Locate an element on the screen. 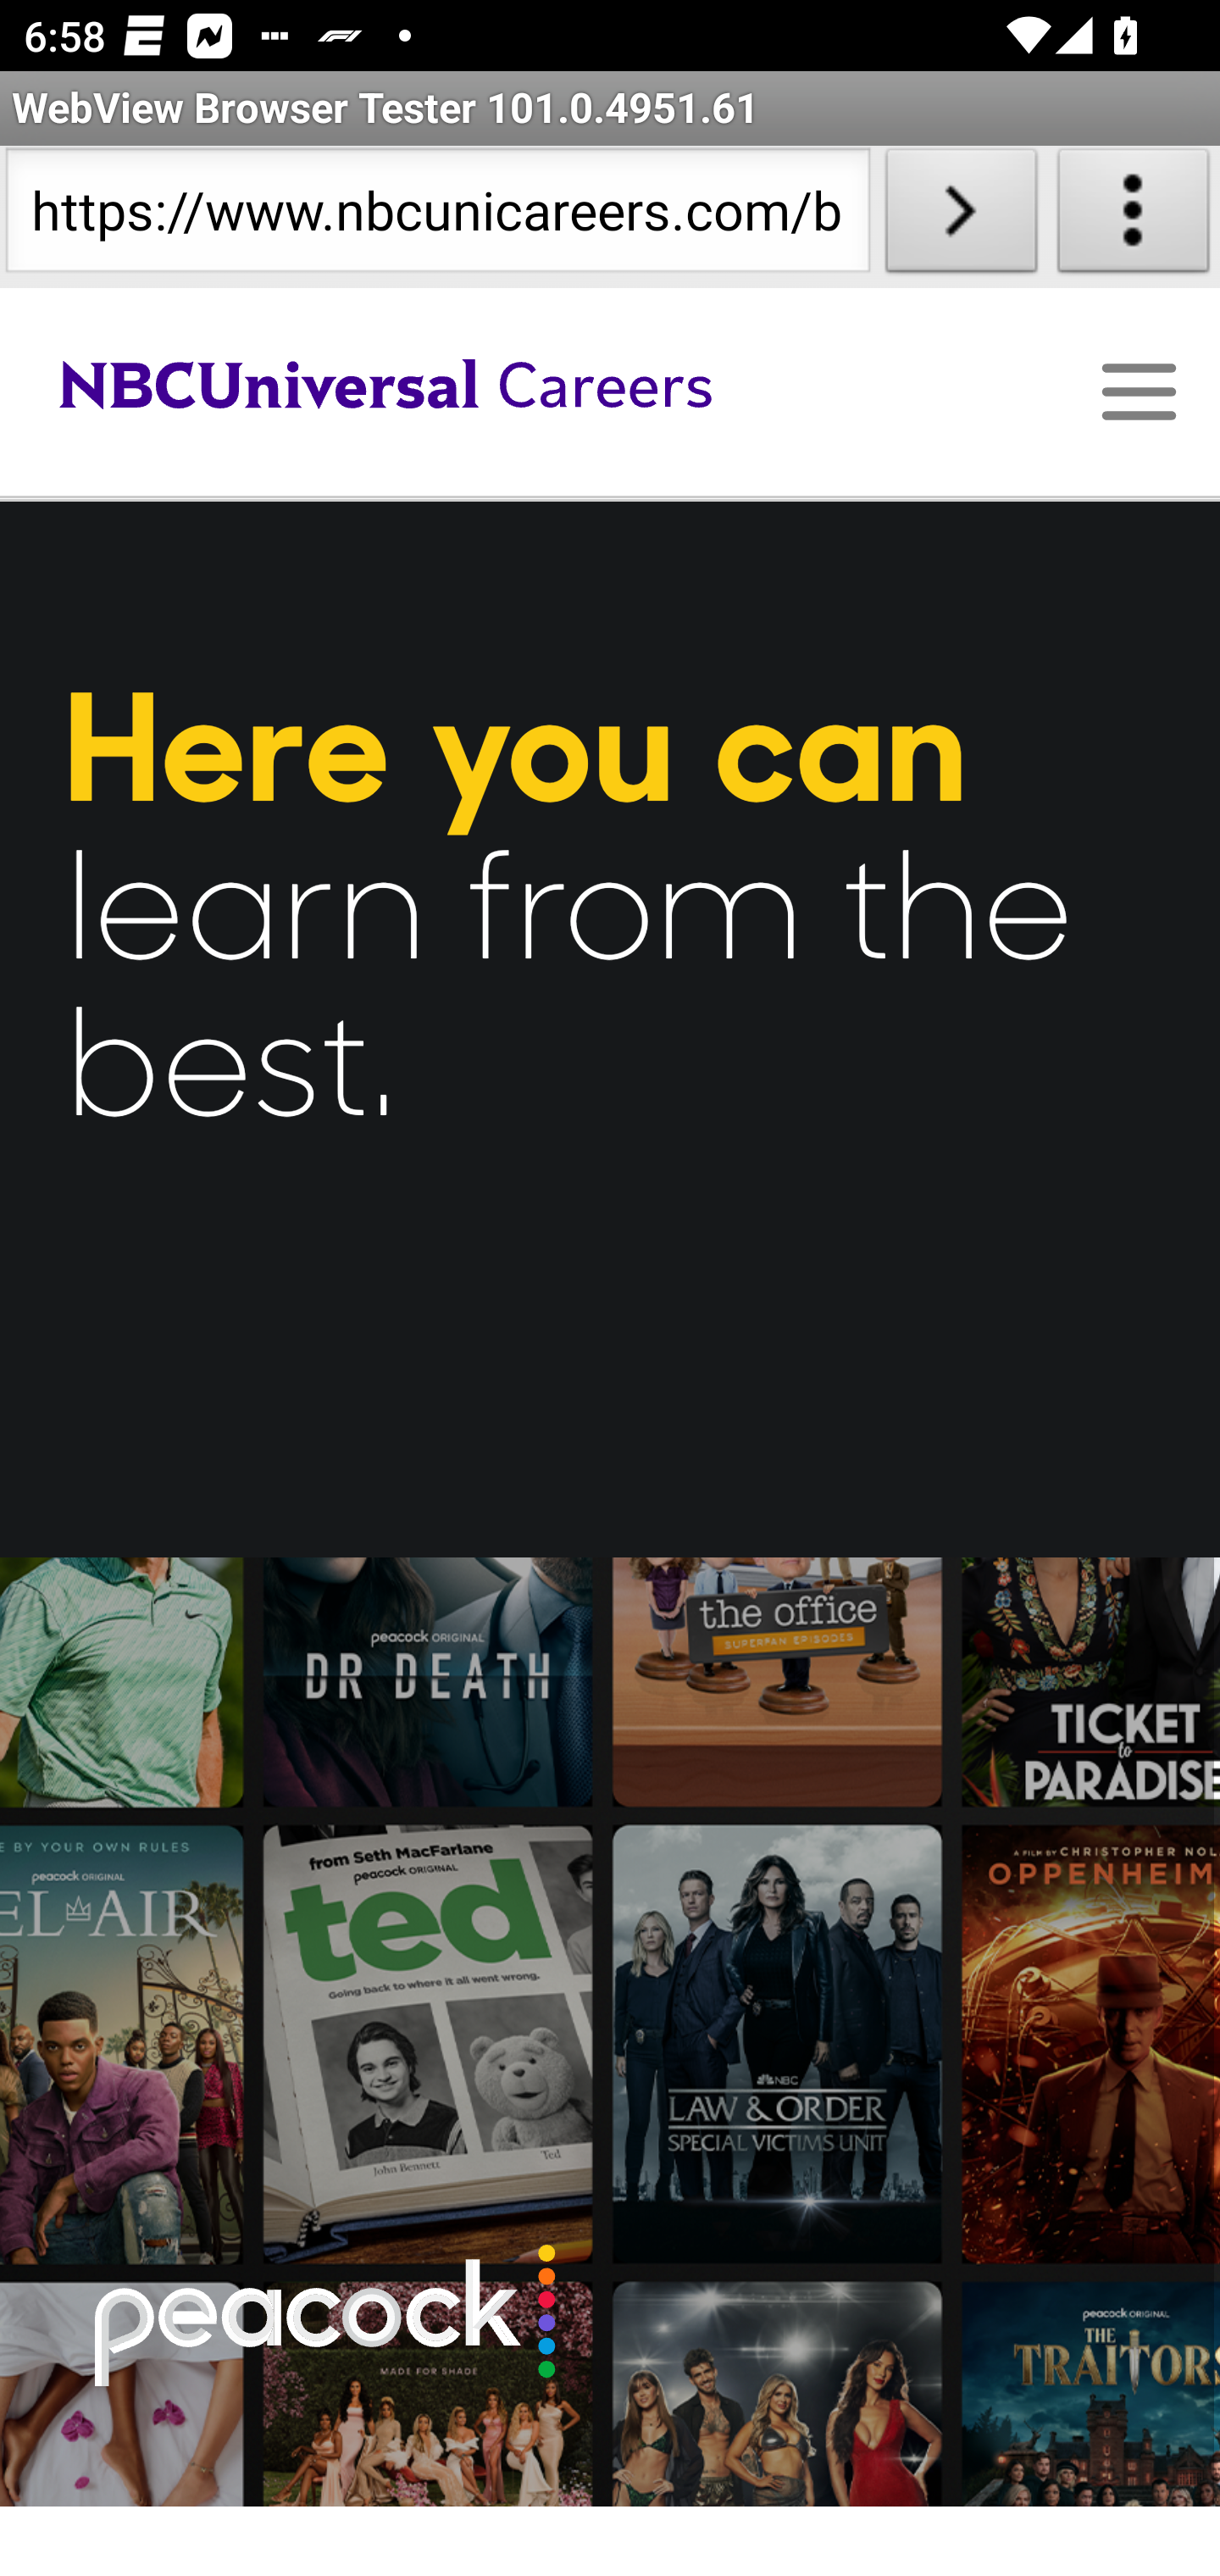 The height and width of the screenshot is (2576, 1220). https://www.nbcunicareers.com/business/peacock is located at coordinates (437, 217).